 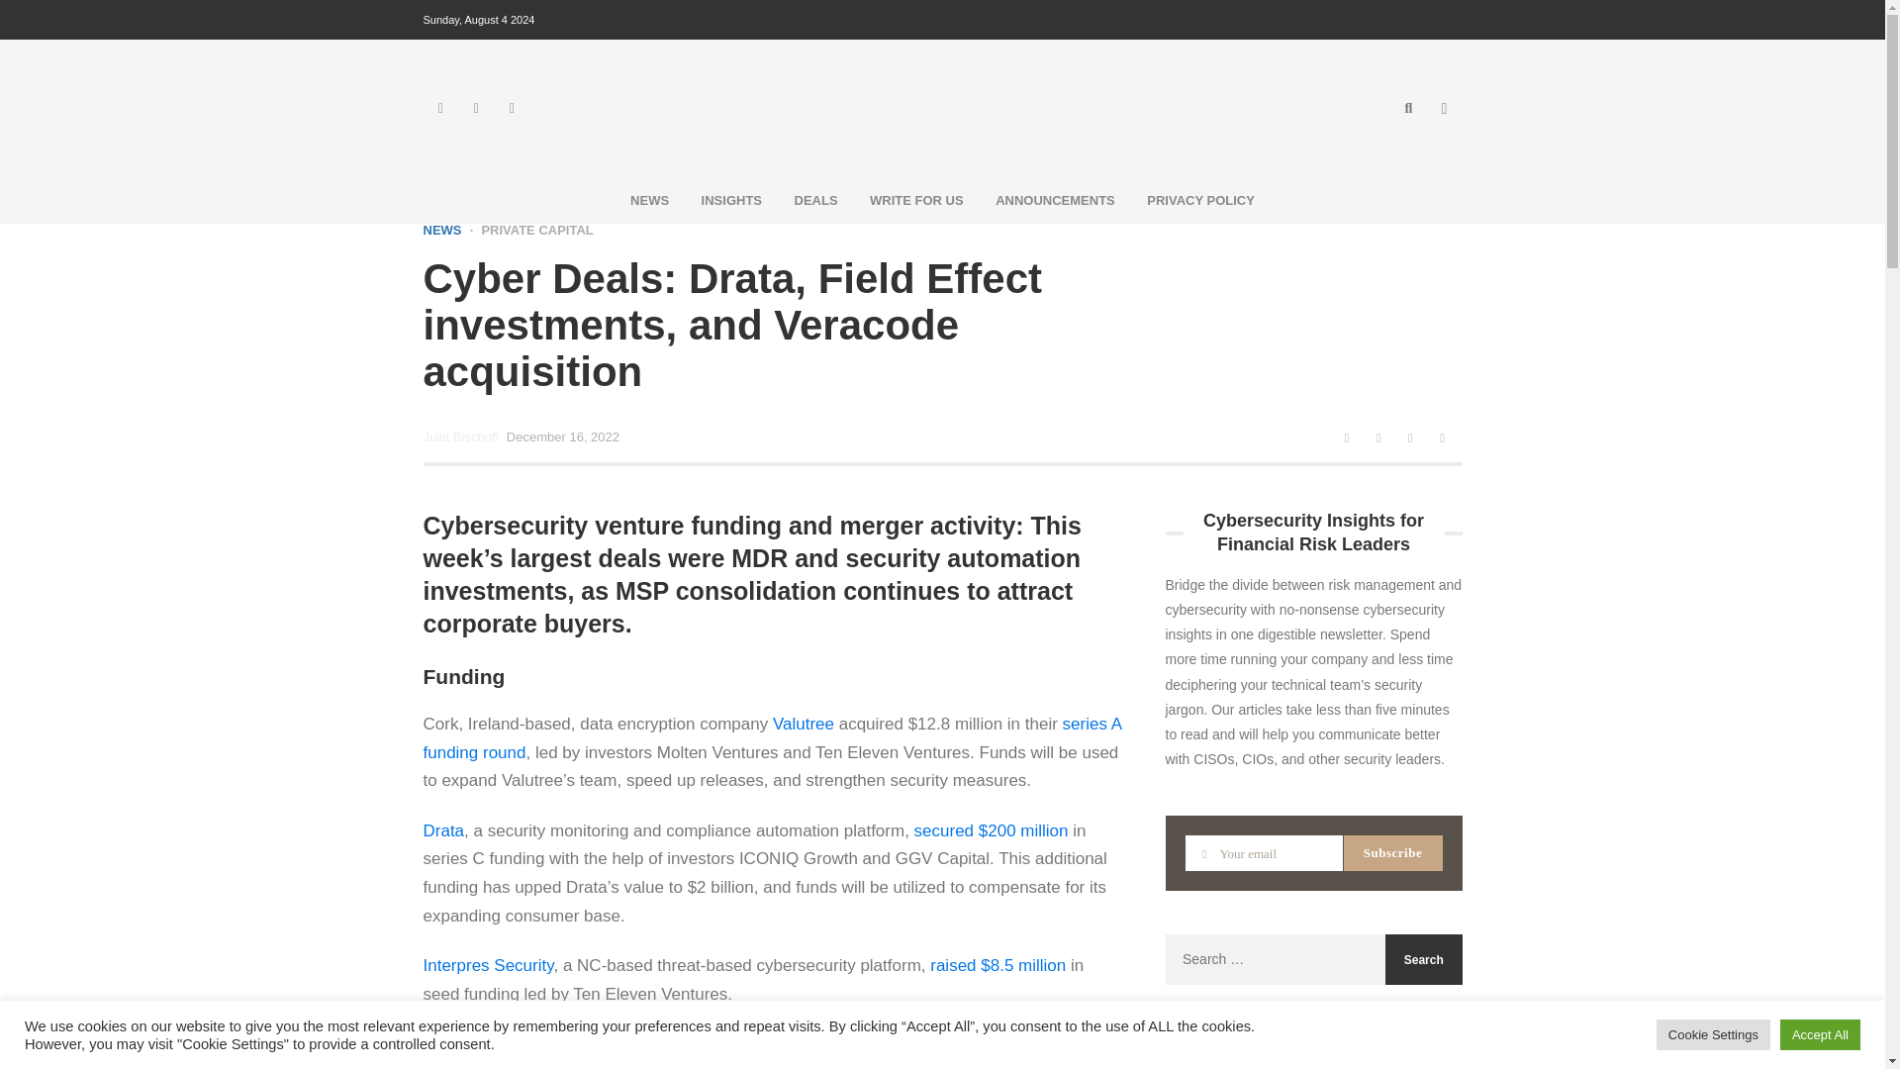 I want to click on Valutree, so click(x=804, y=724).